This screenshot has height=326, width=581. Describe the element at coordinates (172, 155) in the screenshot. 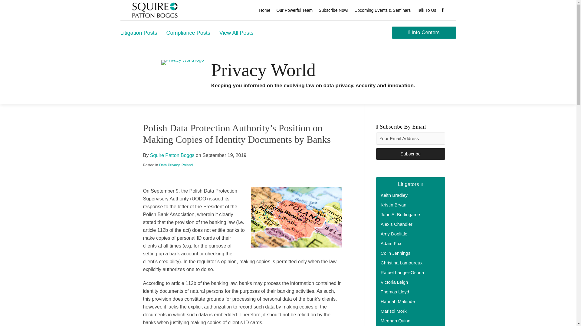

I see `Squire Patton Boggs` at that location.